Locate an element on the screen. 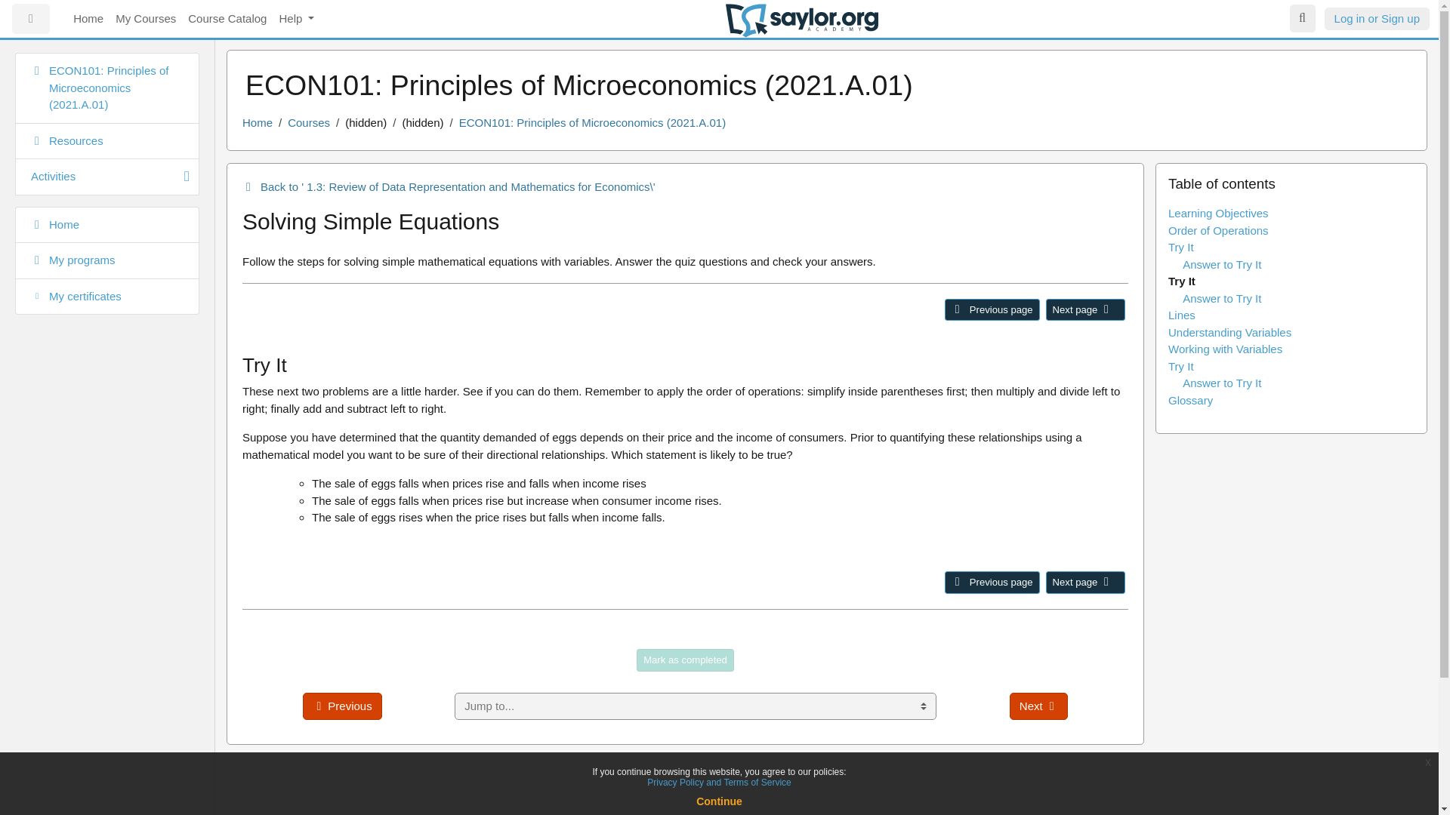  Previous: Answer to Try It is located at coordinates (992, 583).